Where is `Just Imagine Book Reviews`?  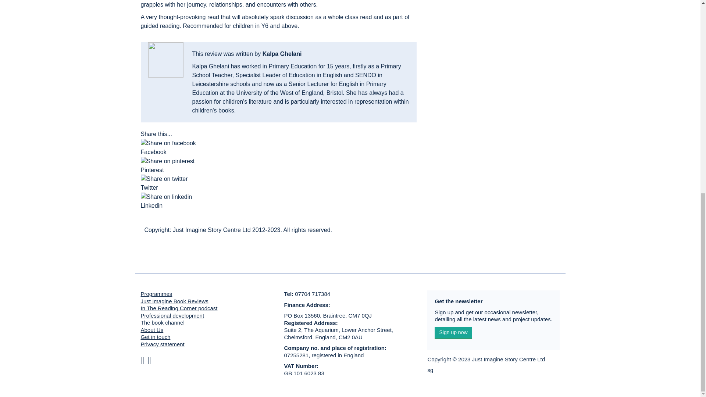 Just Imagine Book Reviews is located at coordinates (174, 301).